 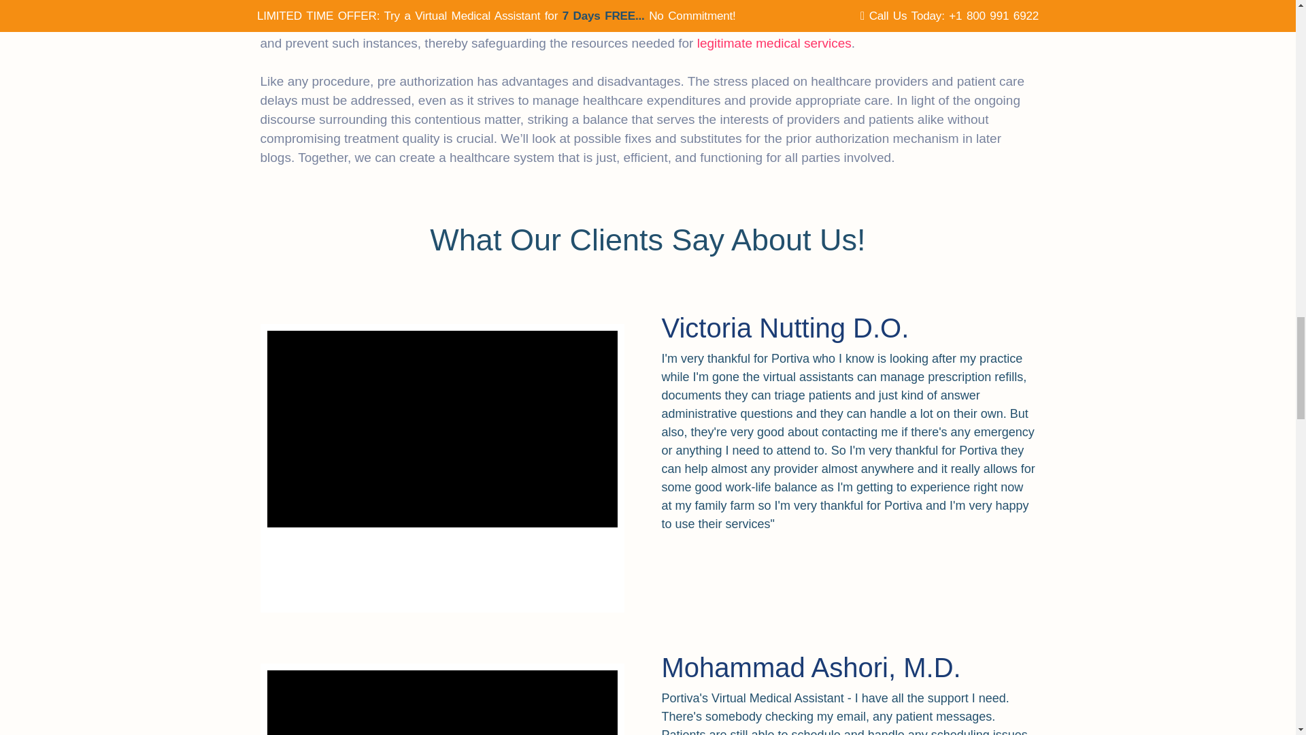 What do you see at coordinates (774, 43) in the screenshot?
I see `legitimate medical services` at bounding box center [774, 43].